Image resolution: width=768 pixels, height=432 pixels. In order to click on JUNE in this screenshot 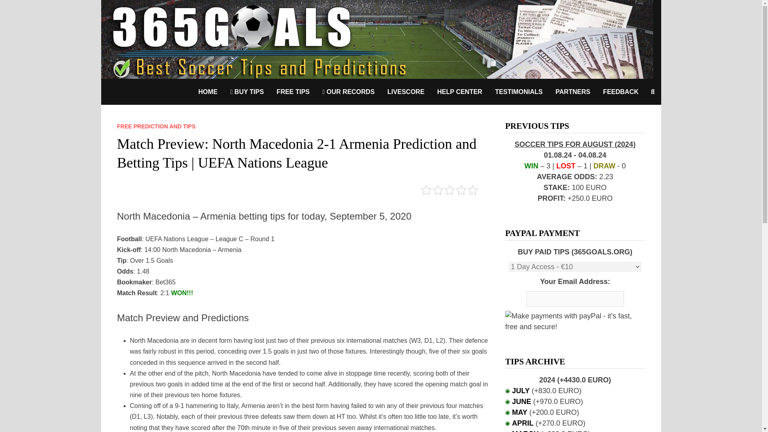, I will do `click(522, 402)`.